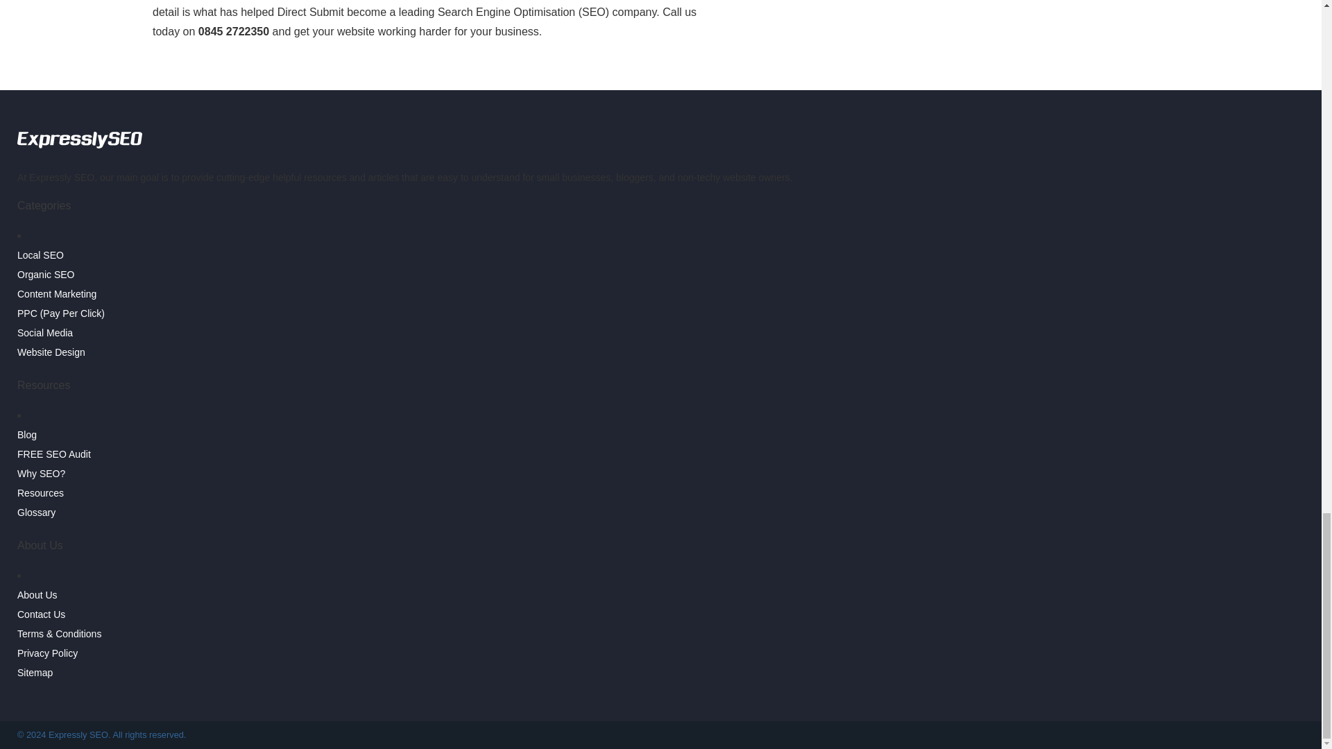 The height and width of the screenshot is (749, 1332). What do you see at coordinates (35, 673) in the screenshot?
I see `Sitemap` at bounding box center [35, 673].